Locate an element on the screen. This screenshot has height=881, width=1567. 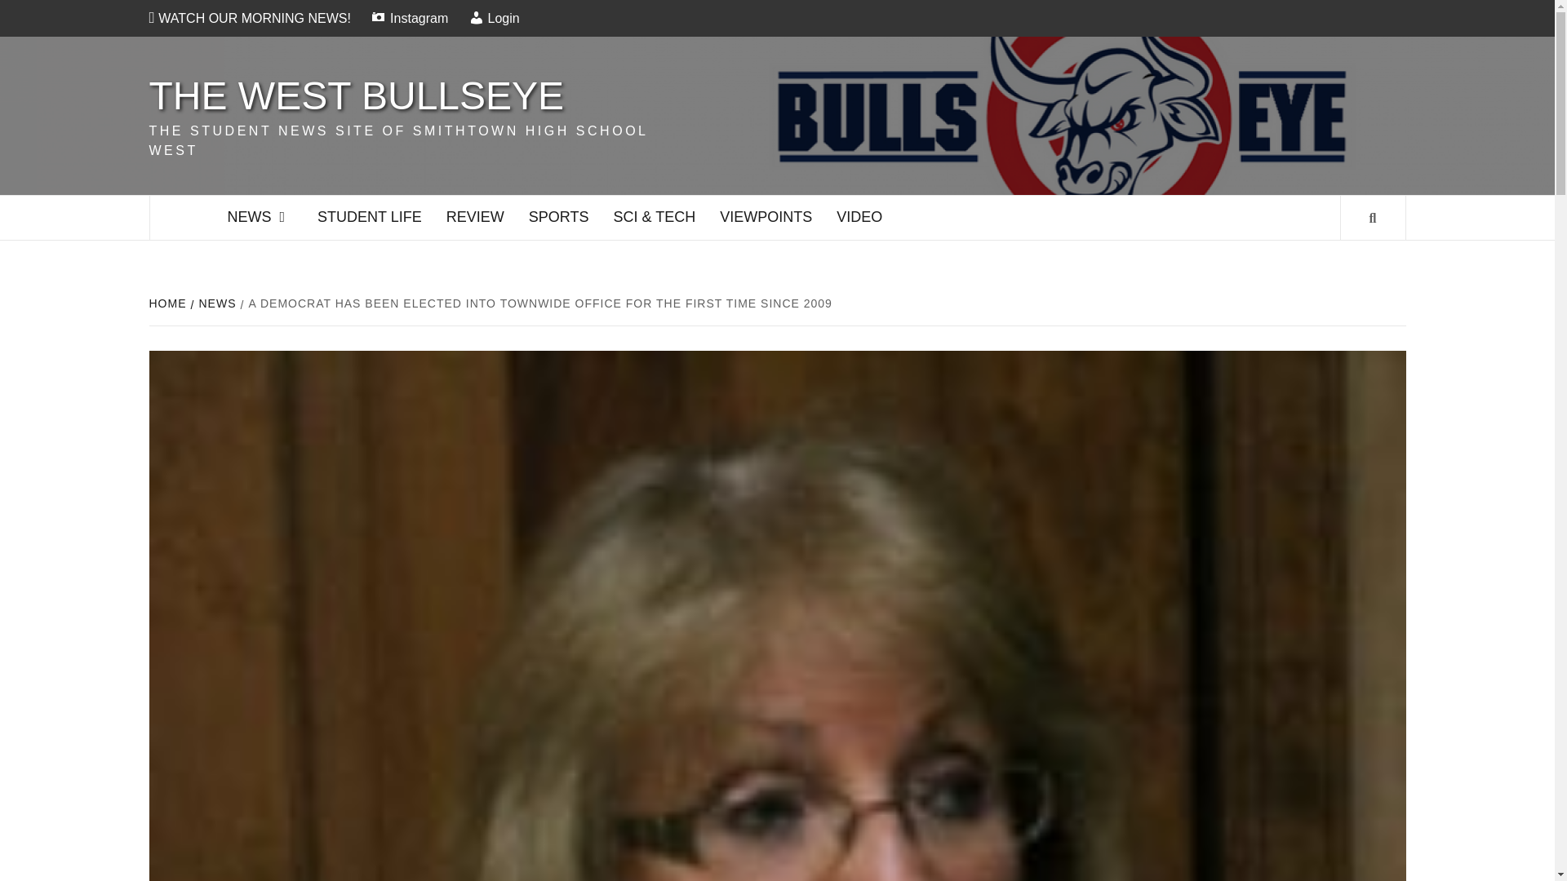
THE WEST BULLSEYE is located at coordinates (356, 95).